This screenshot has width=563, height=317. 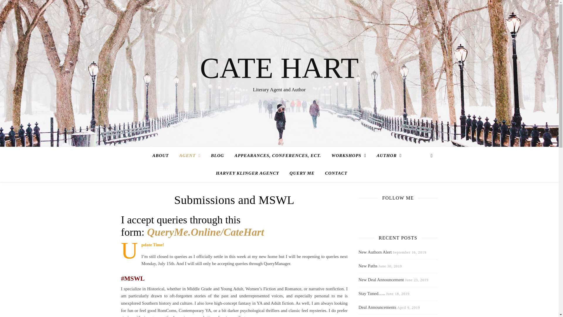 I want to click on QUERY ME, so click(x=302, y=173).